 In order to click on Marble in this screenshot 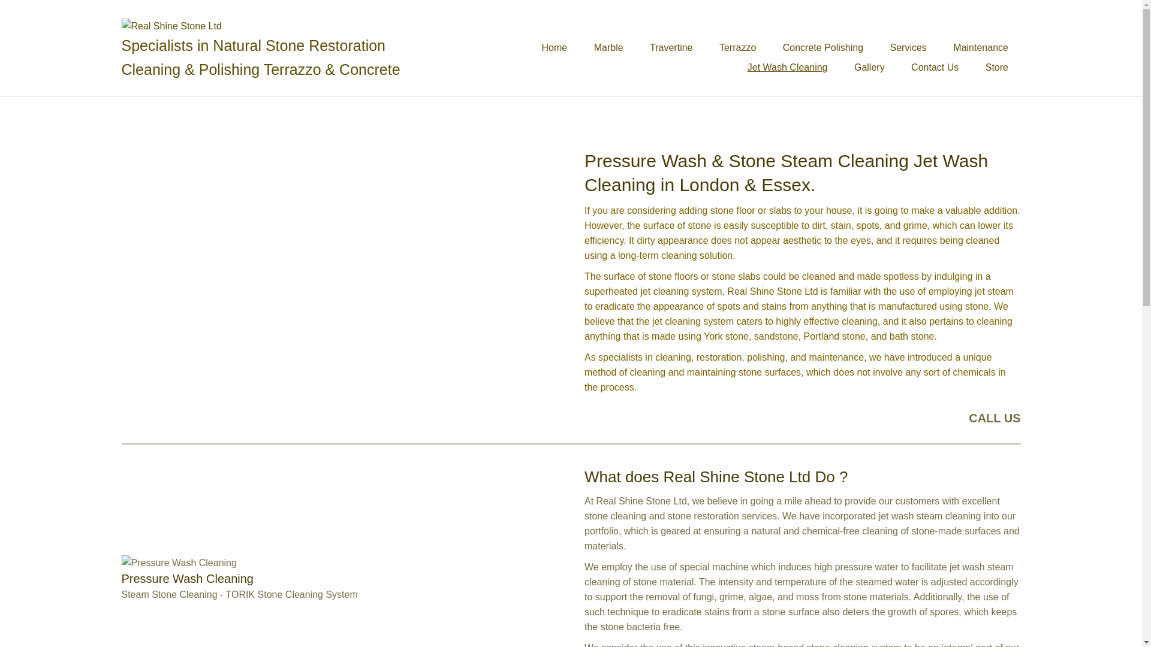, I will do `click(608, 47)`.